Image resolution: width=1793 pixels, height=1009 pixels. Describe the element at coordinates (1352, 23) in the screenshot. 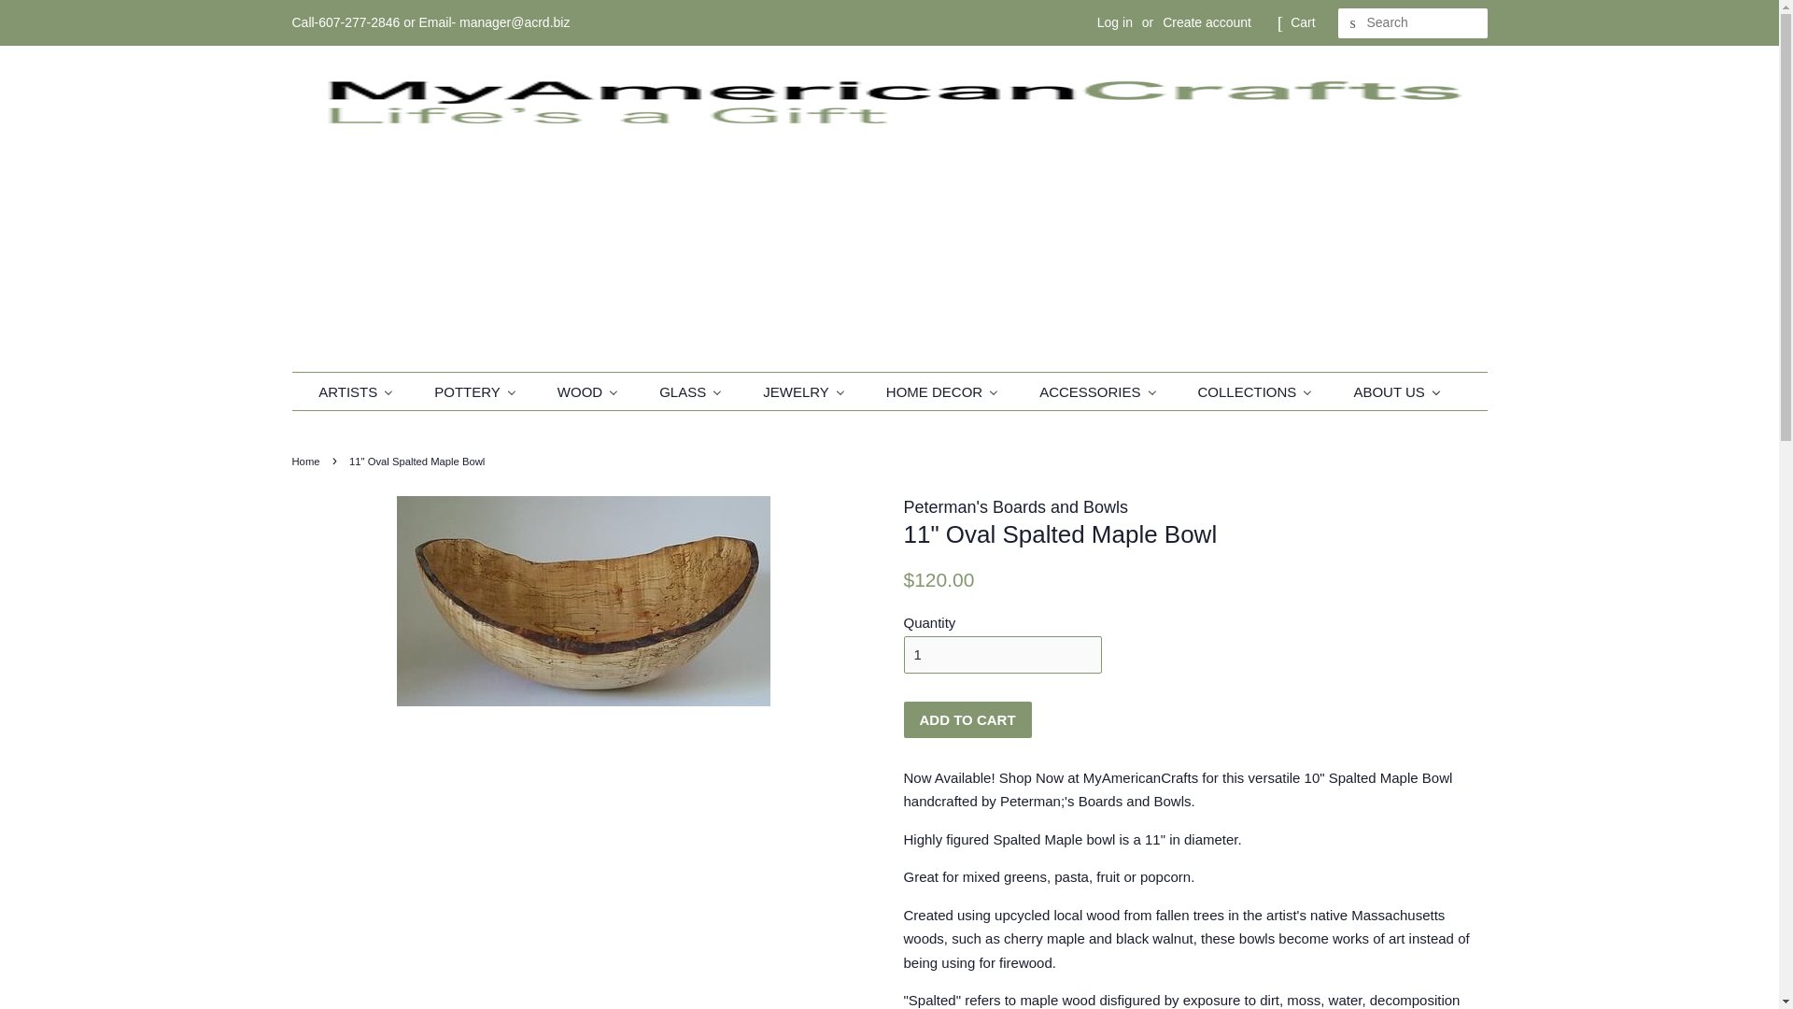

I see `SEARCH` at that location.